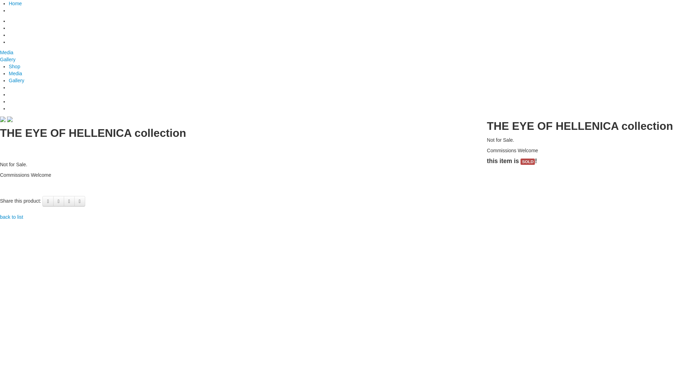 The width and height of the screenshot is (673, 378). What do you see at coordinates (48, 201) in the screenshot?
I see `share on Facebook` at bounding box center [48, 201].